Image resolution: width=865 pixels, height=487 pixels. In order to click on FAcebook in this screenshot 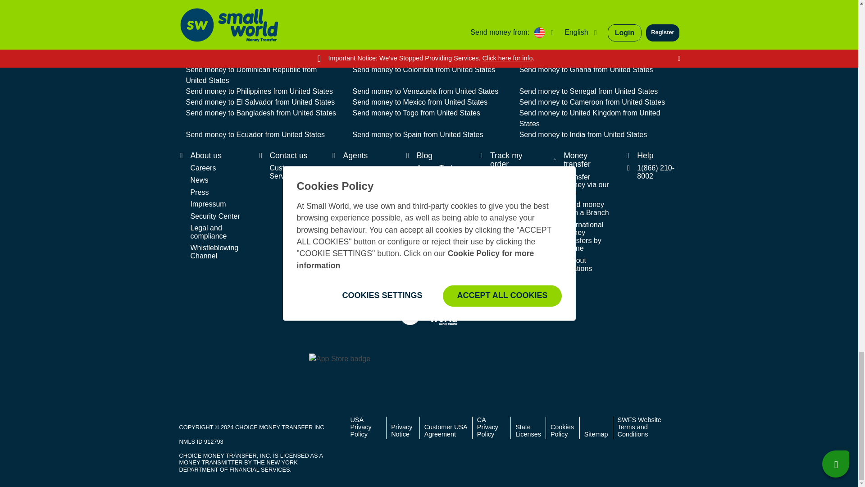, I will do `click(352, 23)`.